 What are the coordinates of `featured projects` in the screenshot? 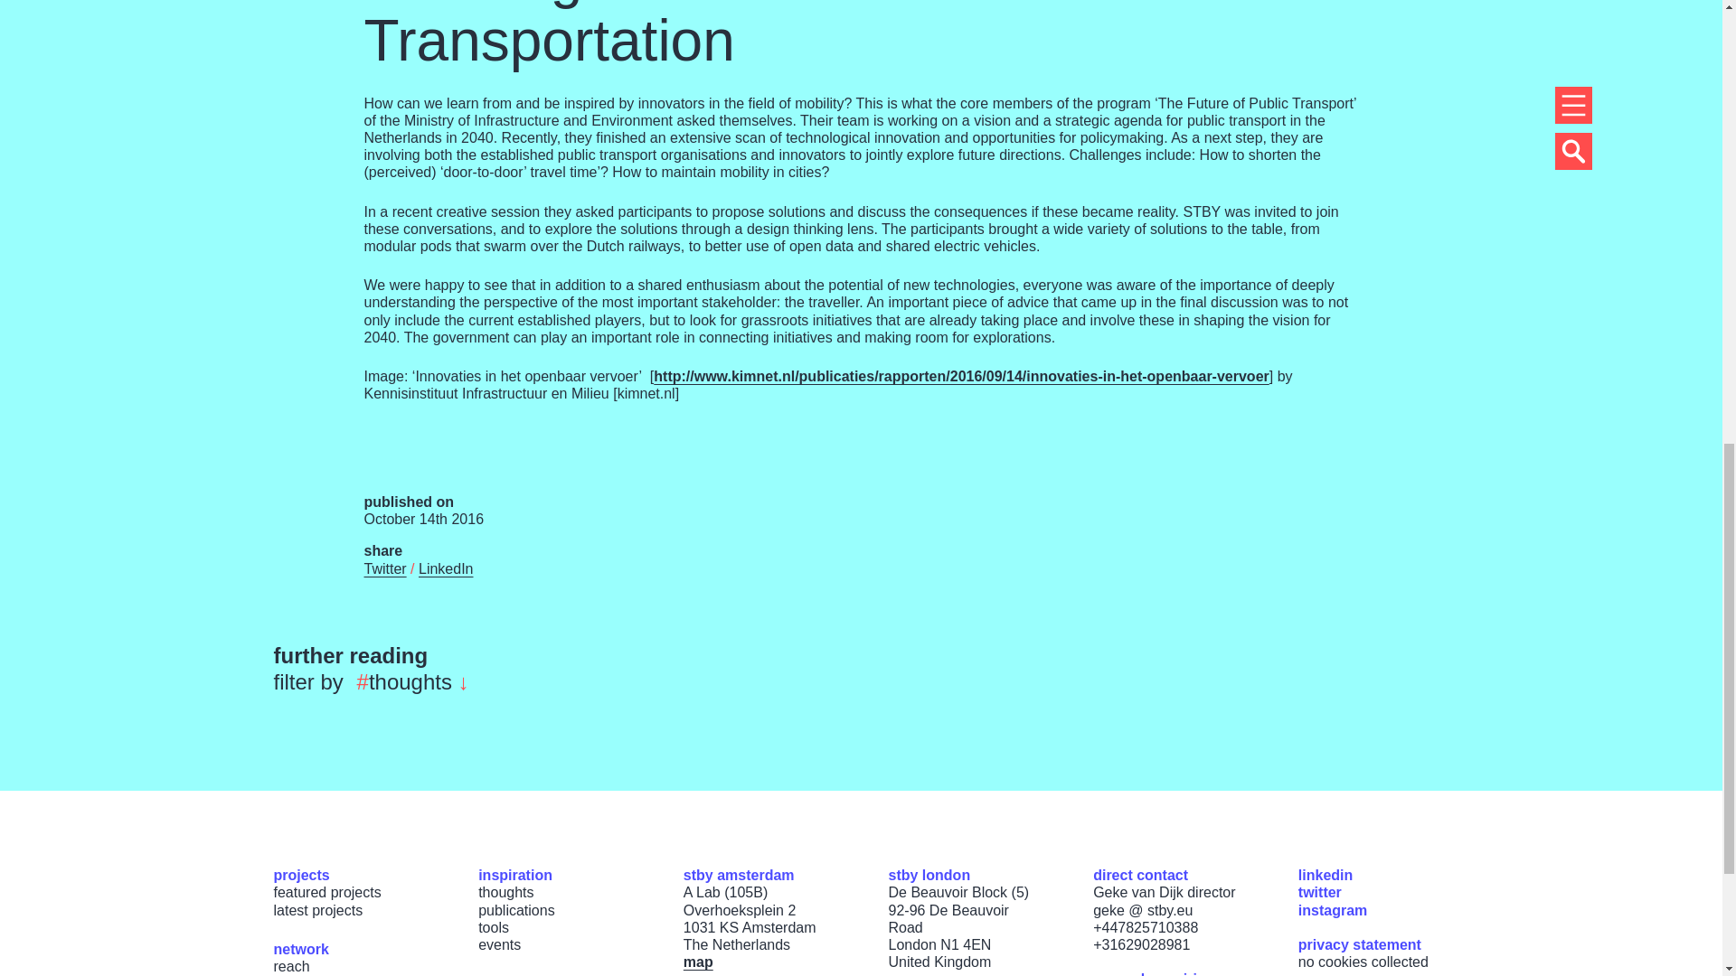 It's located at (325, 891).